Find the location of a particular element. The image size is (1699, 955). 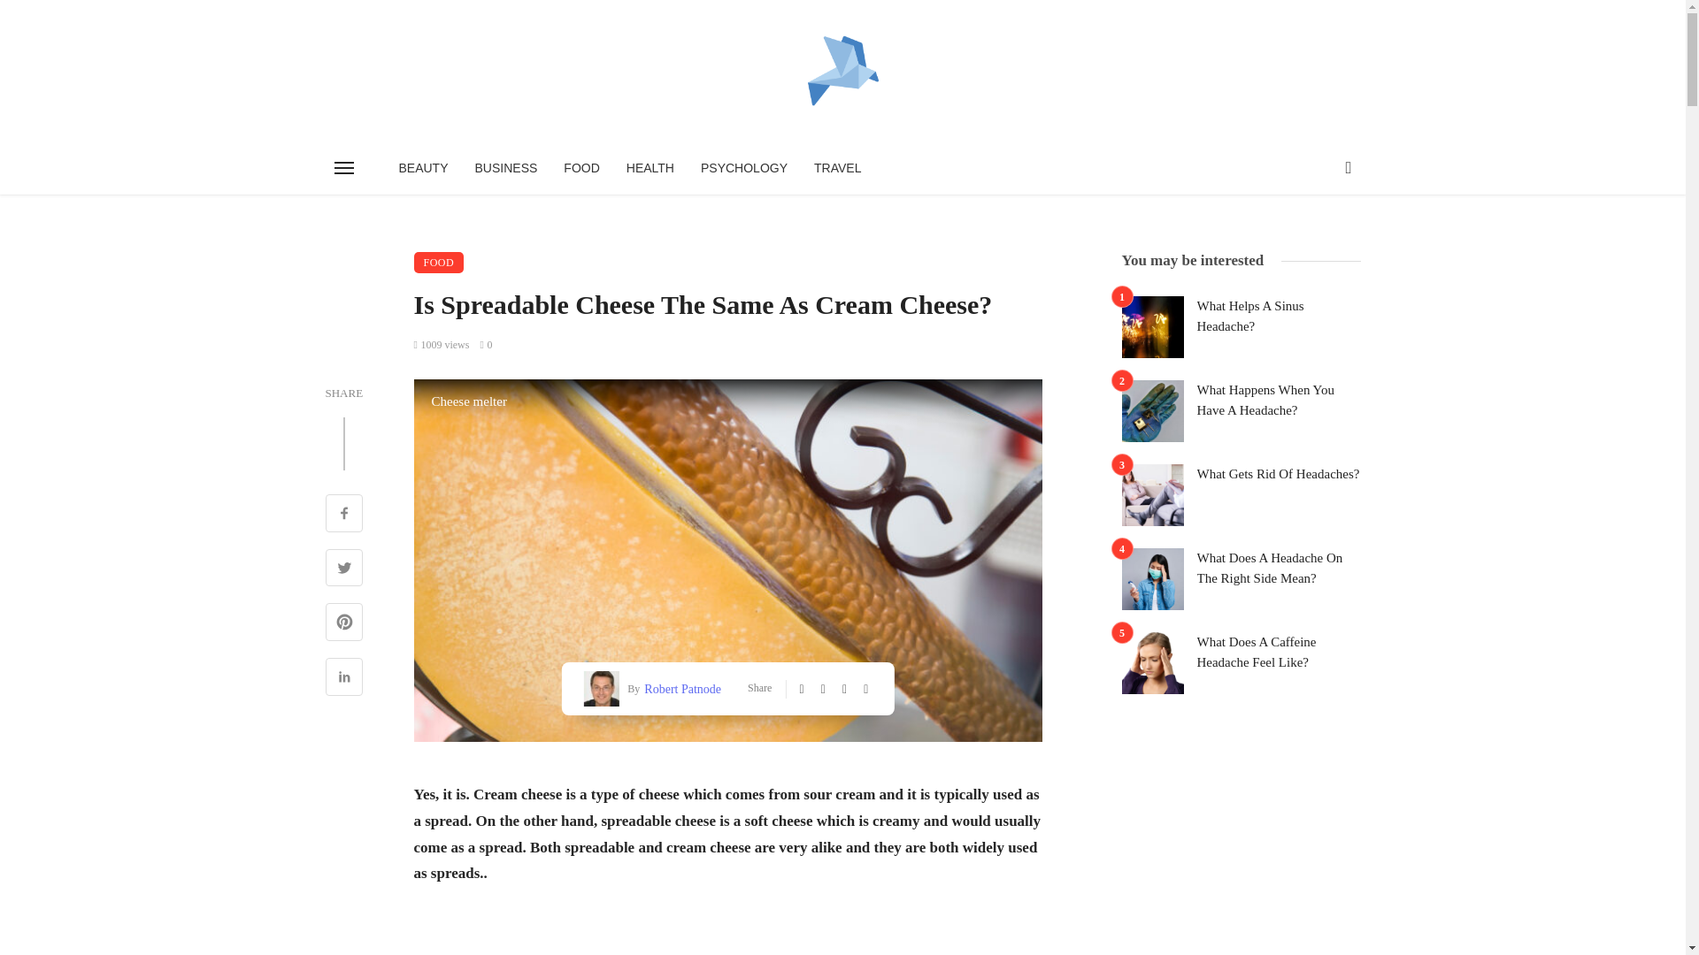

BEAUTY is located at coordinates (423, 168).